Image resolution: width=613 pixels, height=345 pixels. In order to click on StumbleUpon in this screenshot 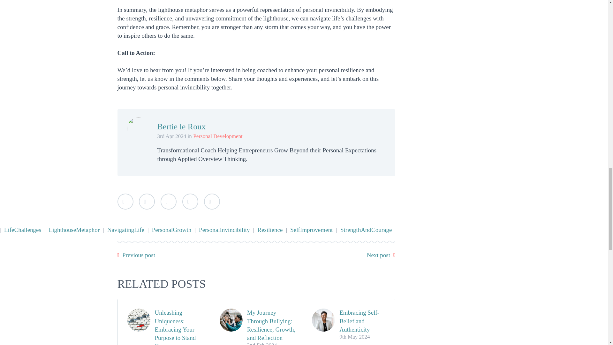, I will do `click(211, 201)`.